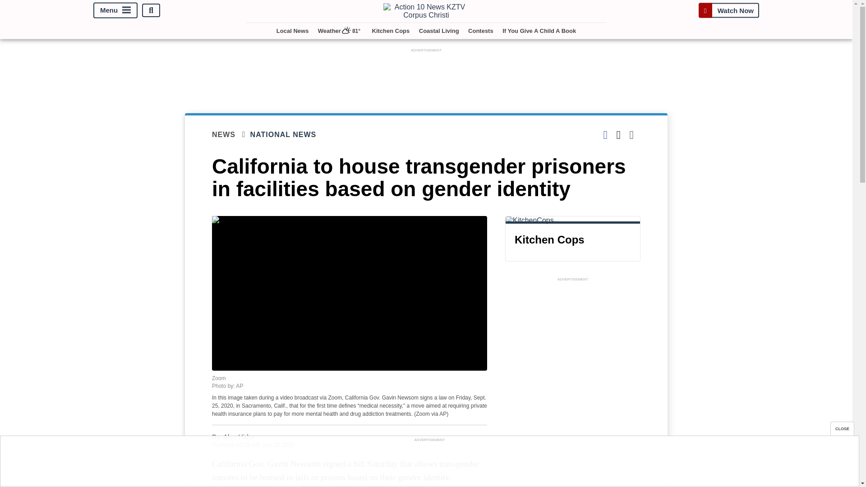  What do you see at coordinates (573, 385) in the screenshot?
I see `3rd party ad content` at bounding box center [573, 385].